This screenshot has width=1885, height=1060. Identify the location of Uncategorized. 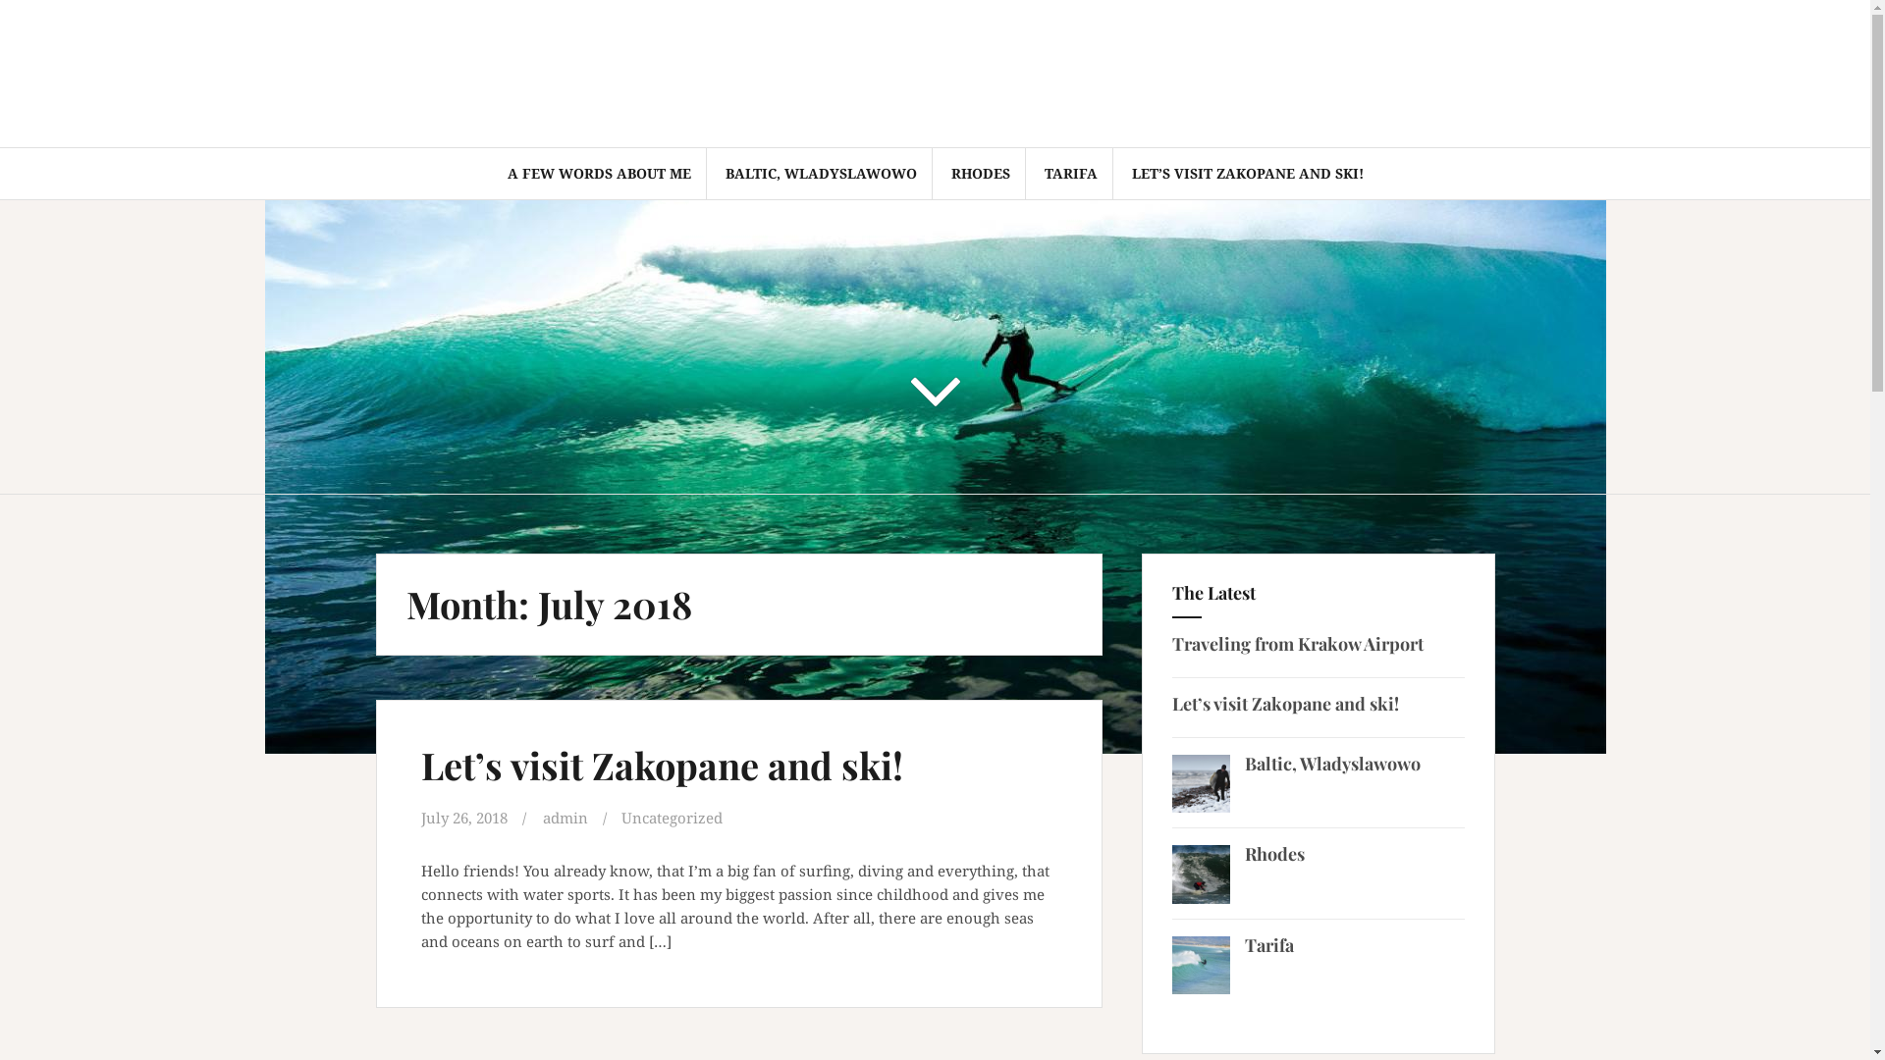
(672, 818).